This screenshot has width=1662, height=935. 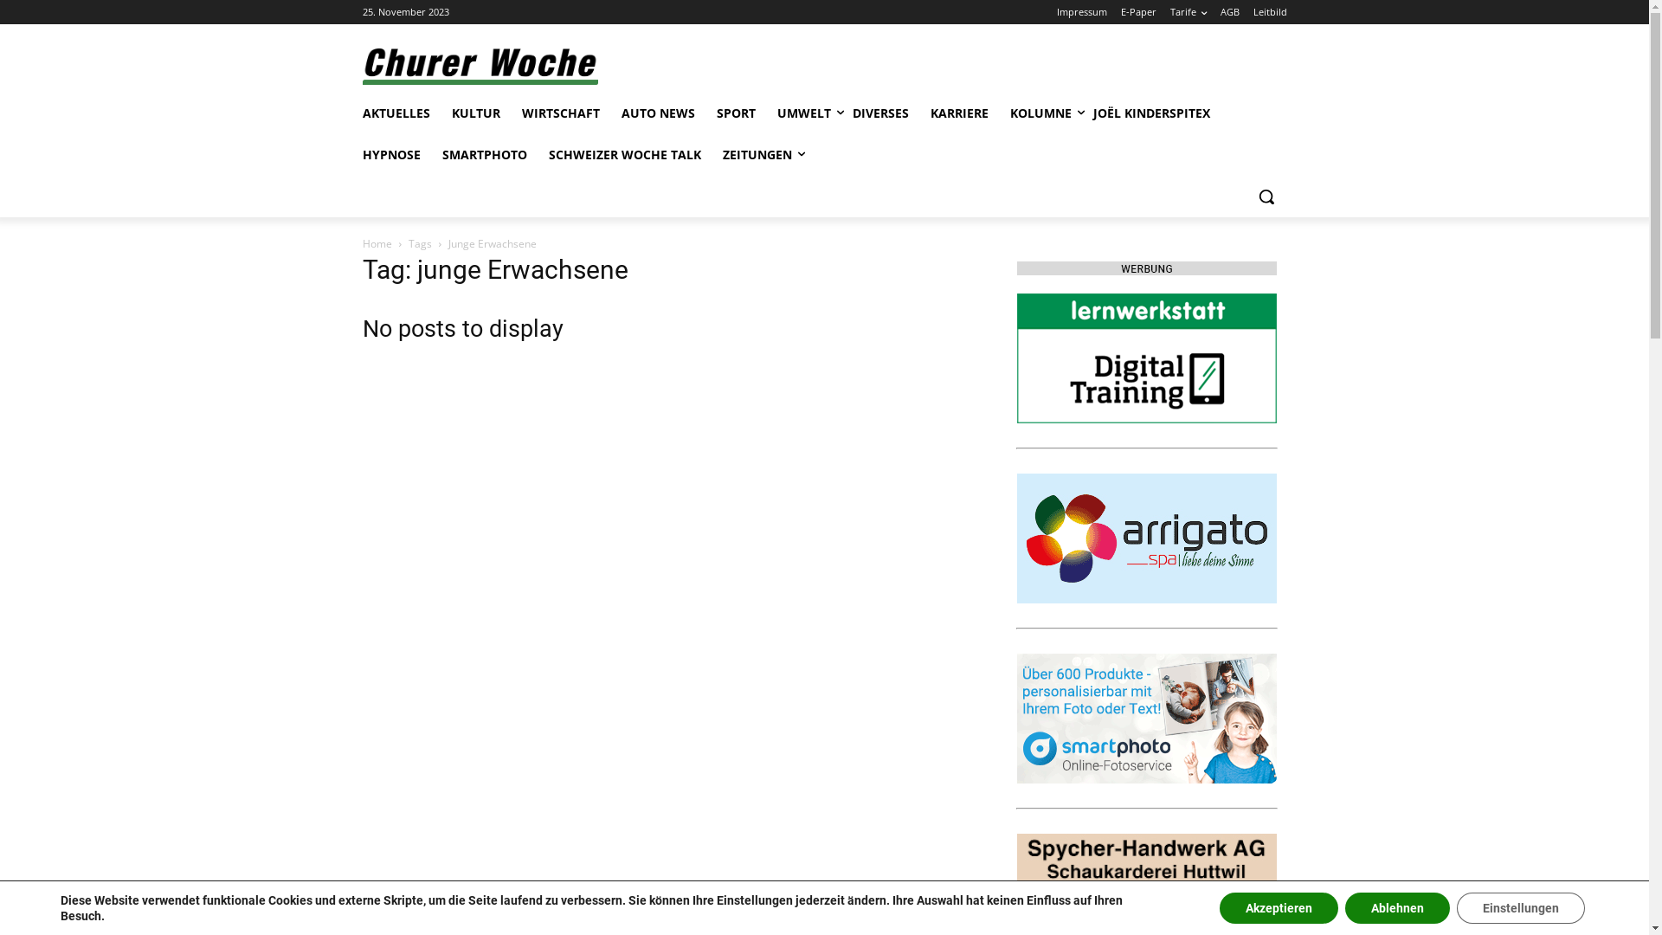 What do you see at coordinates (1521, 908) in the screenshot?
I see `Einstellungen` at bounding box center [1521, 908].